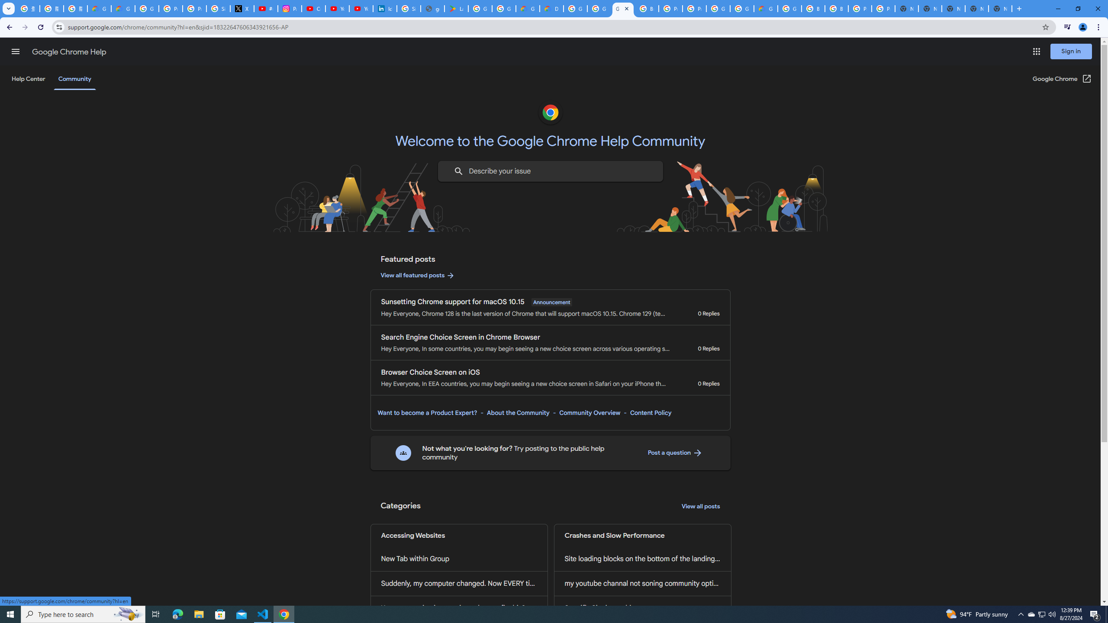 The image size is (1108, 623). What do you see at coordinates (171, 9) in the screenshot?
I see `Privacy Help Center - Policies Help` at bounding box center [171, 9].